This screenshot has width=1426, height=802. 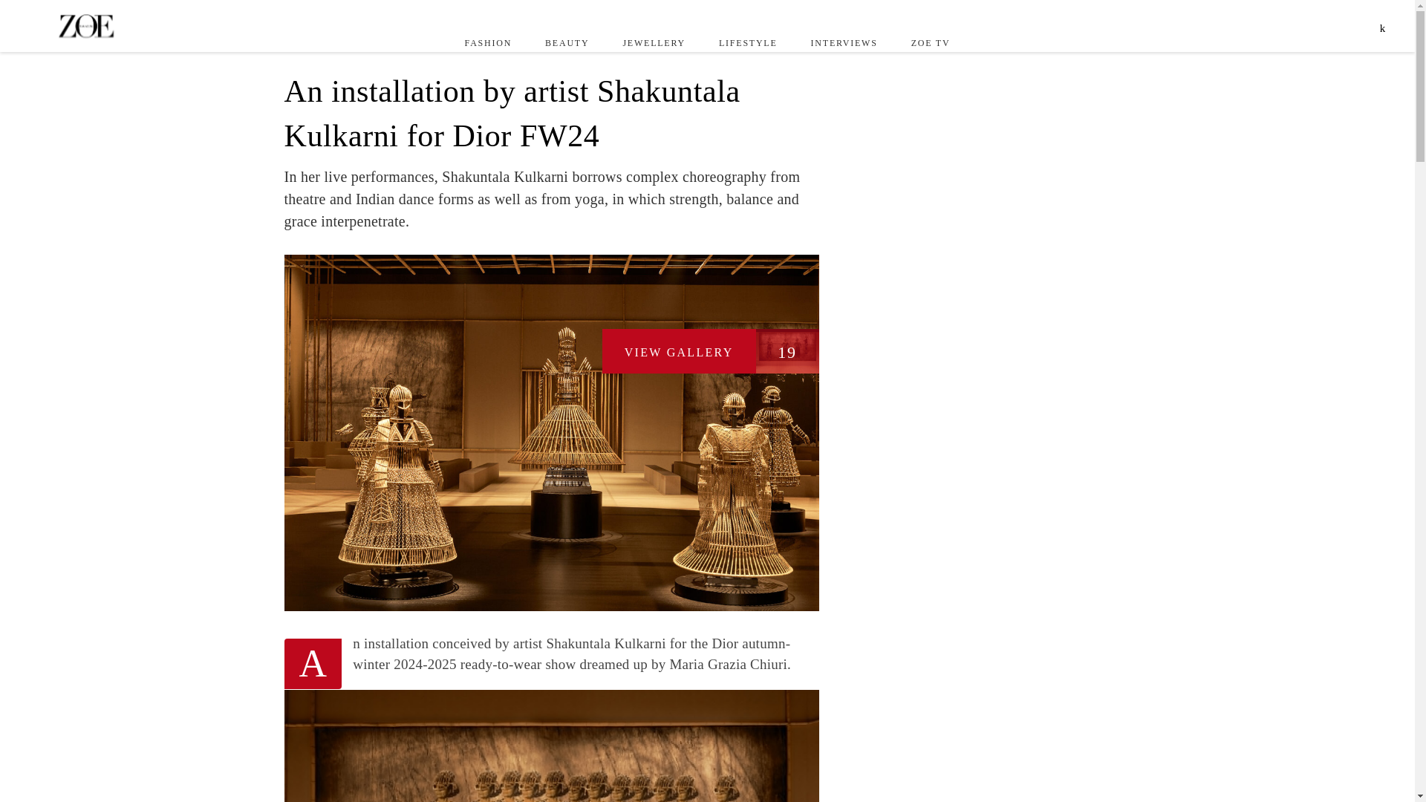 I want to click on BEAUTY, so click(x=567, y=42).